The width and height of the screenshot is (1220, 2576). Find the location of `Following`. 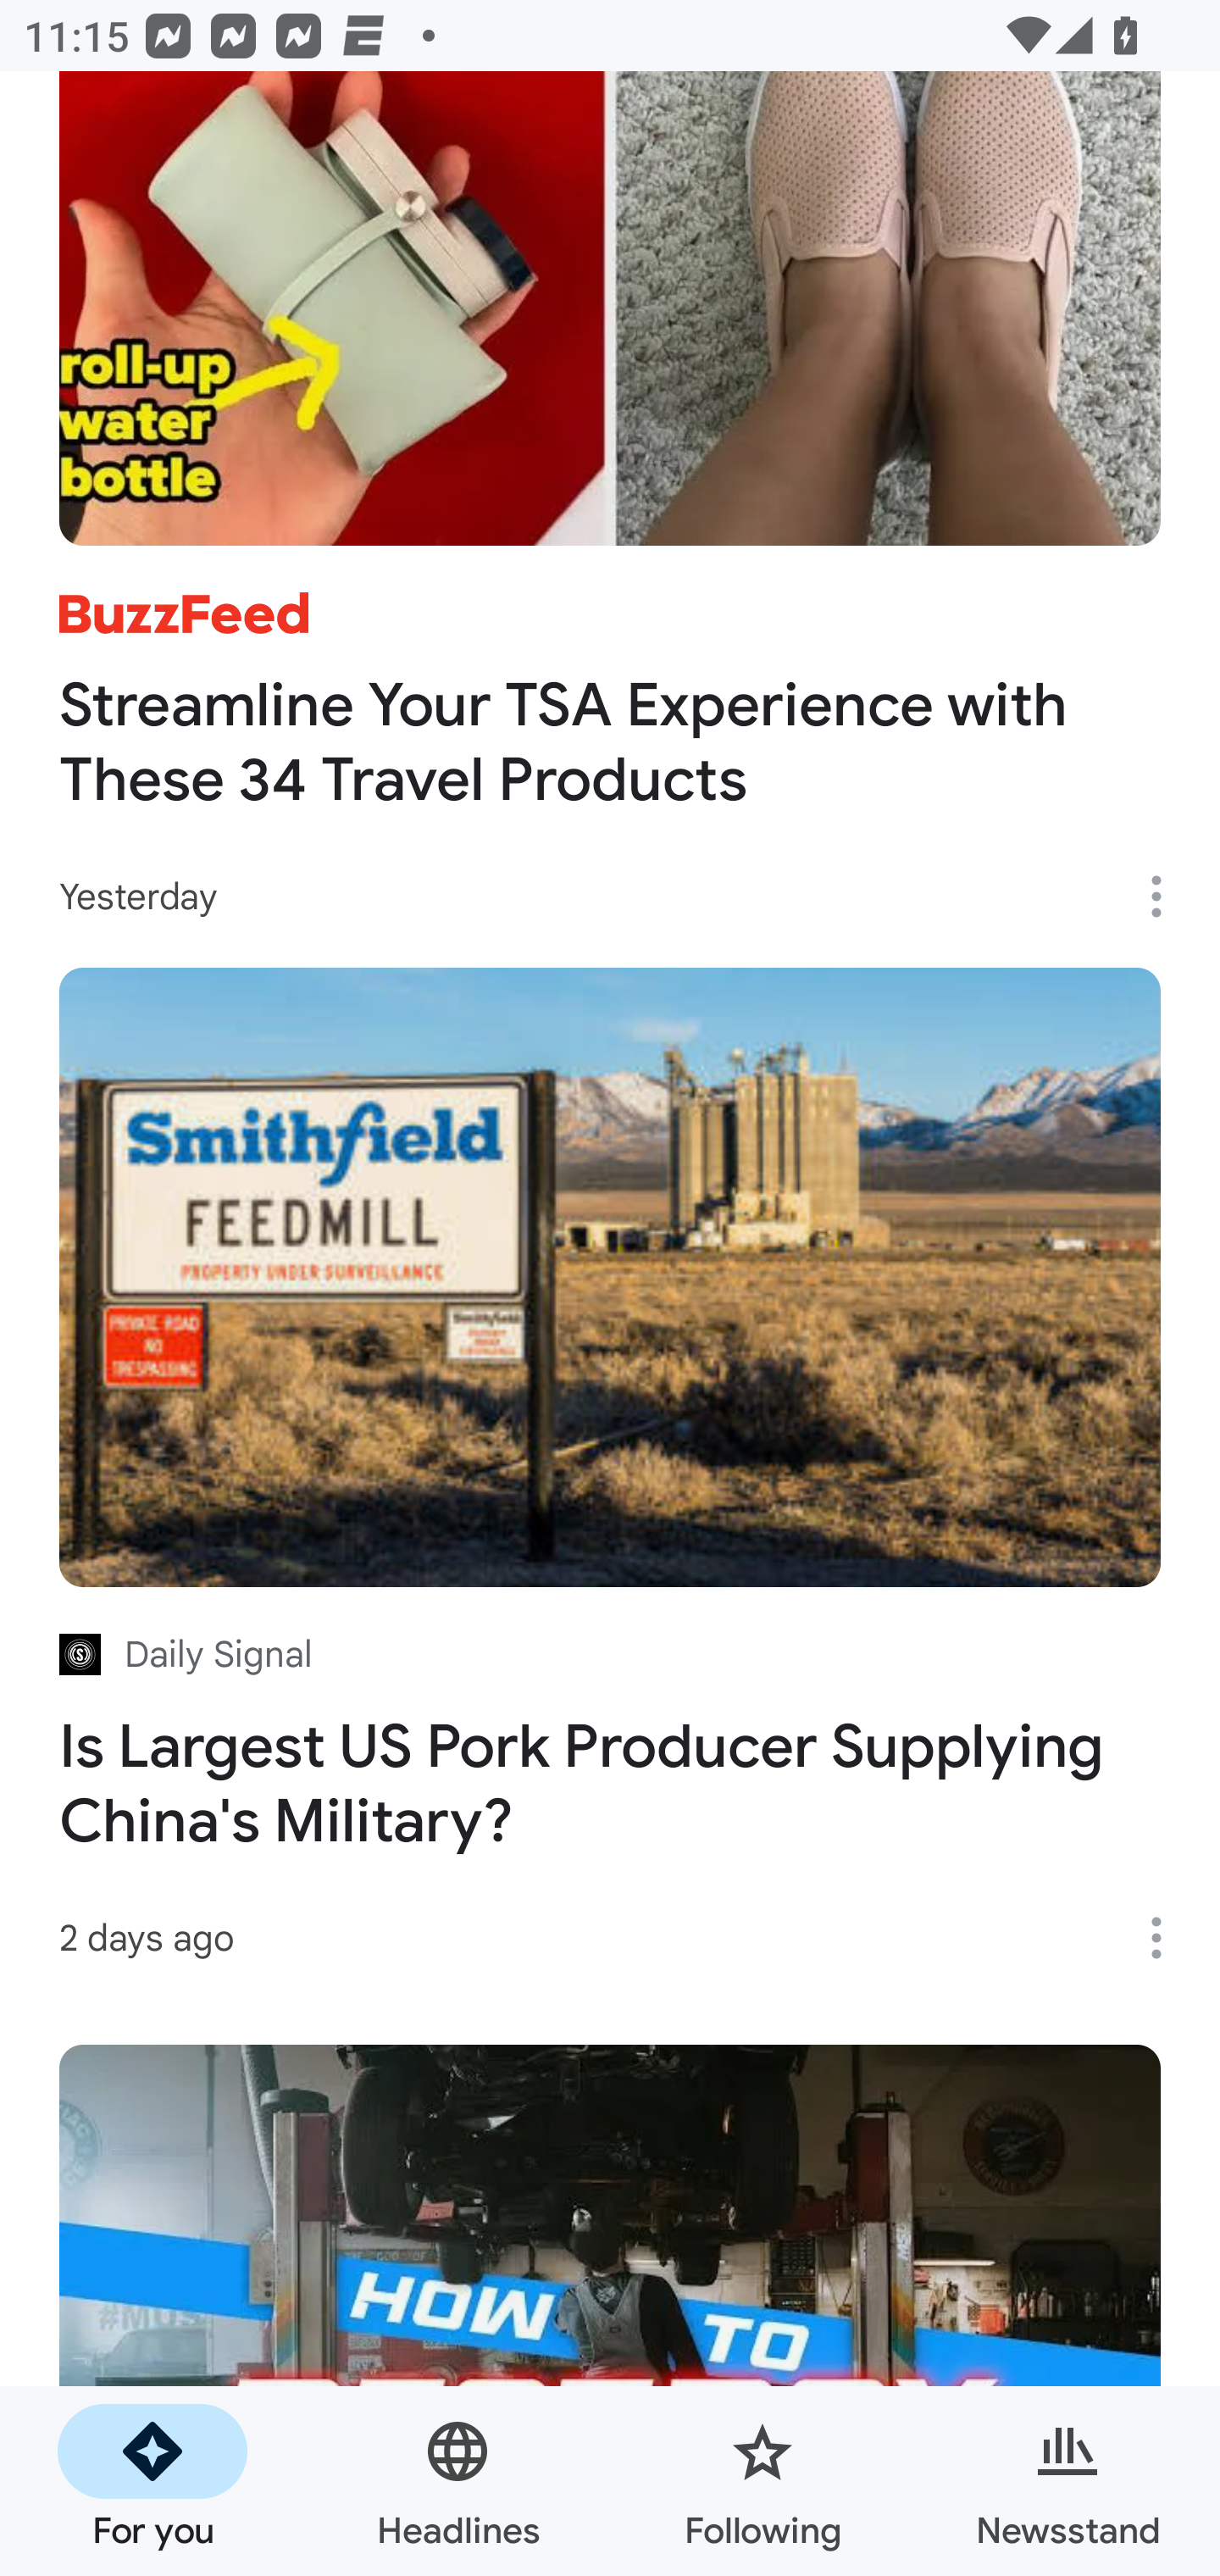

Following is located at coordinates (762, 2481).